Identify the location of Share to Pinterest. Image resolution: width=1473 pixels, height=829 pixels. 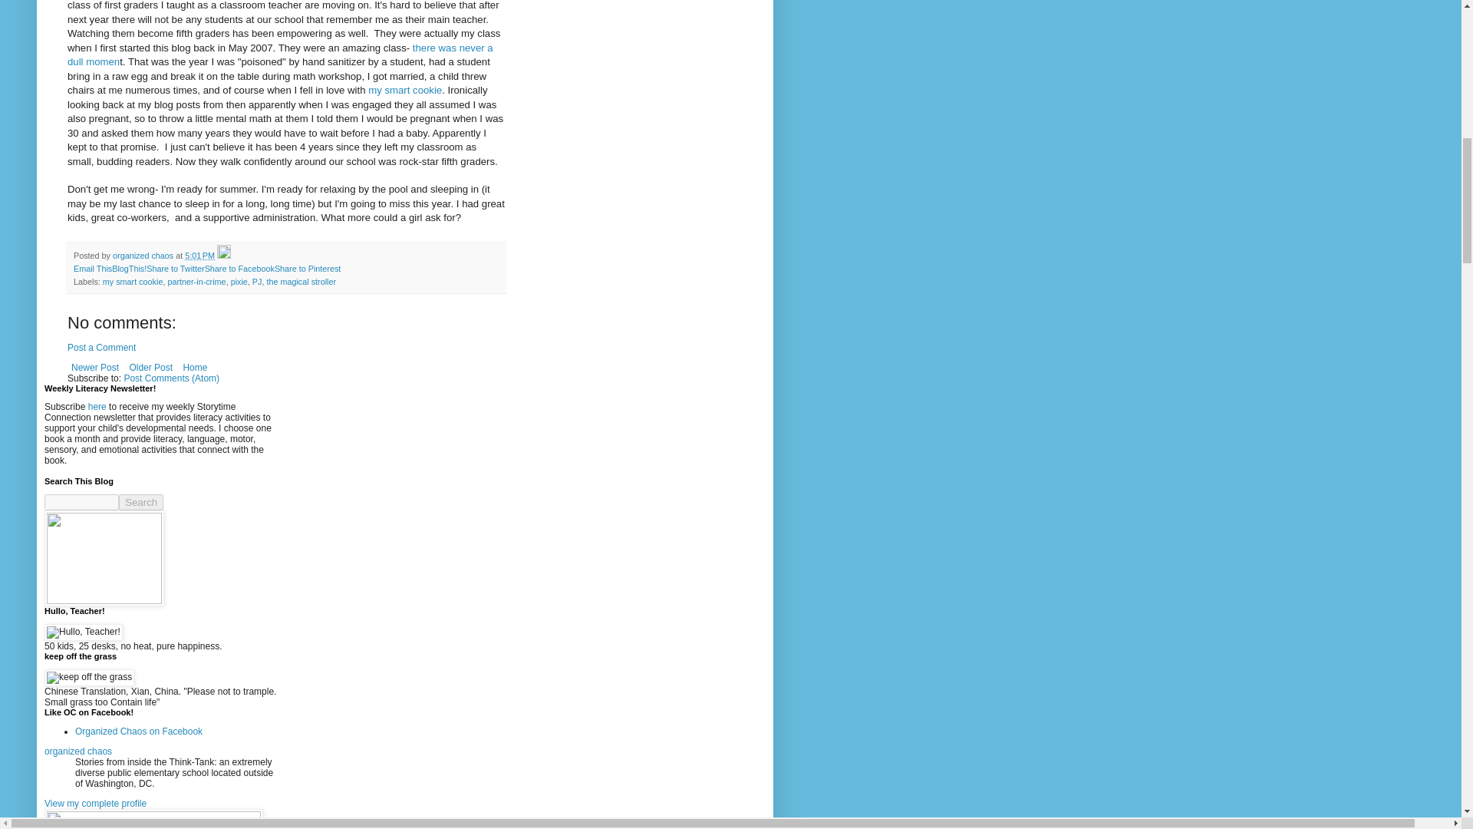
(307, 269).